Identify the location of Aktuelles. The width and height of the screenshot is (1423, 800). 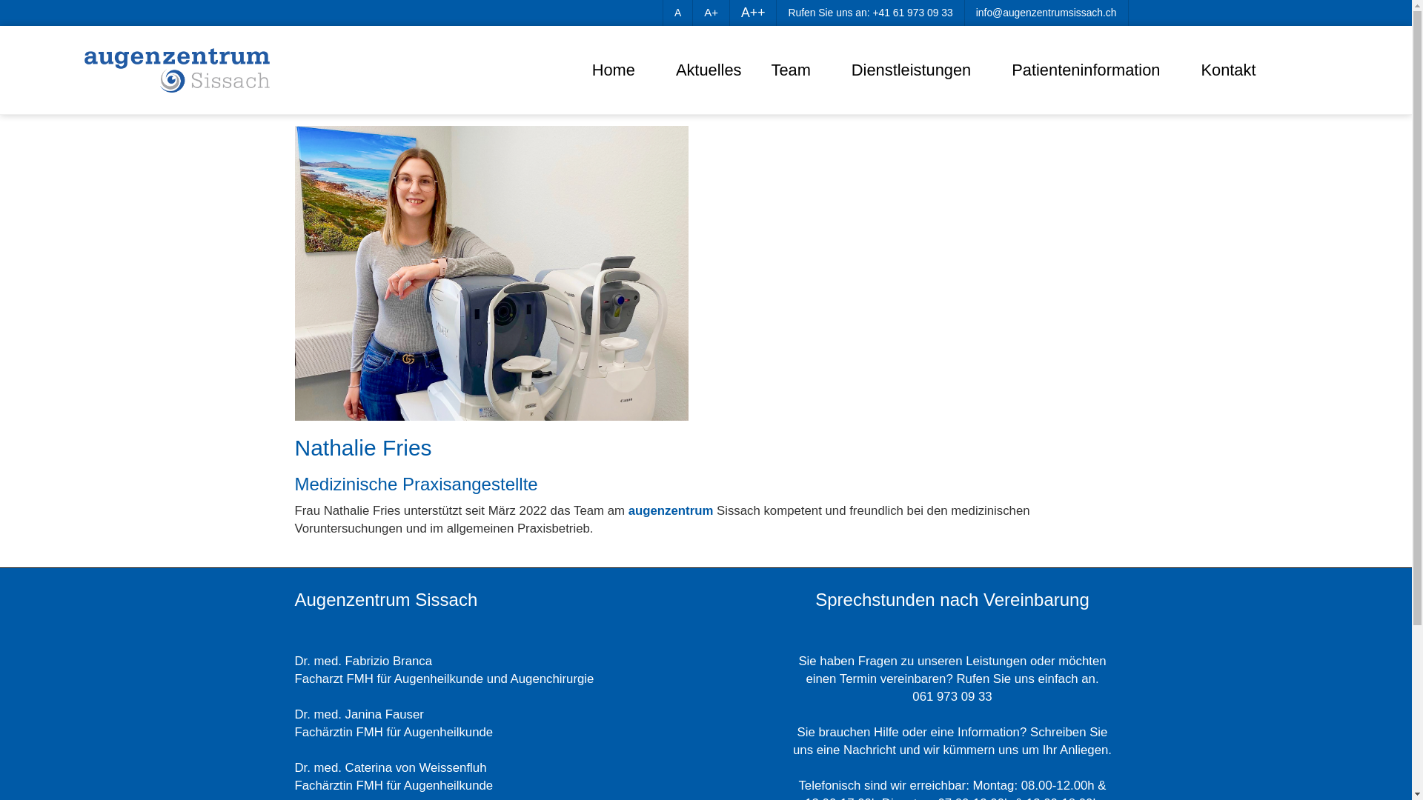
(709, 71).